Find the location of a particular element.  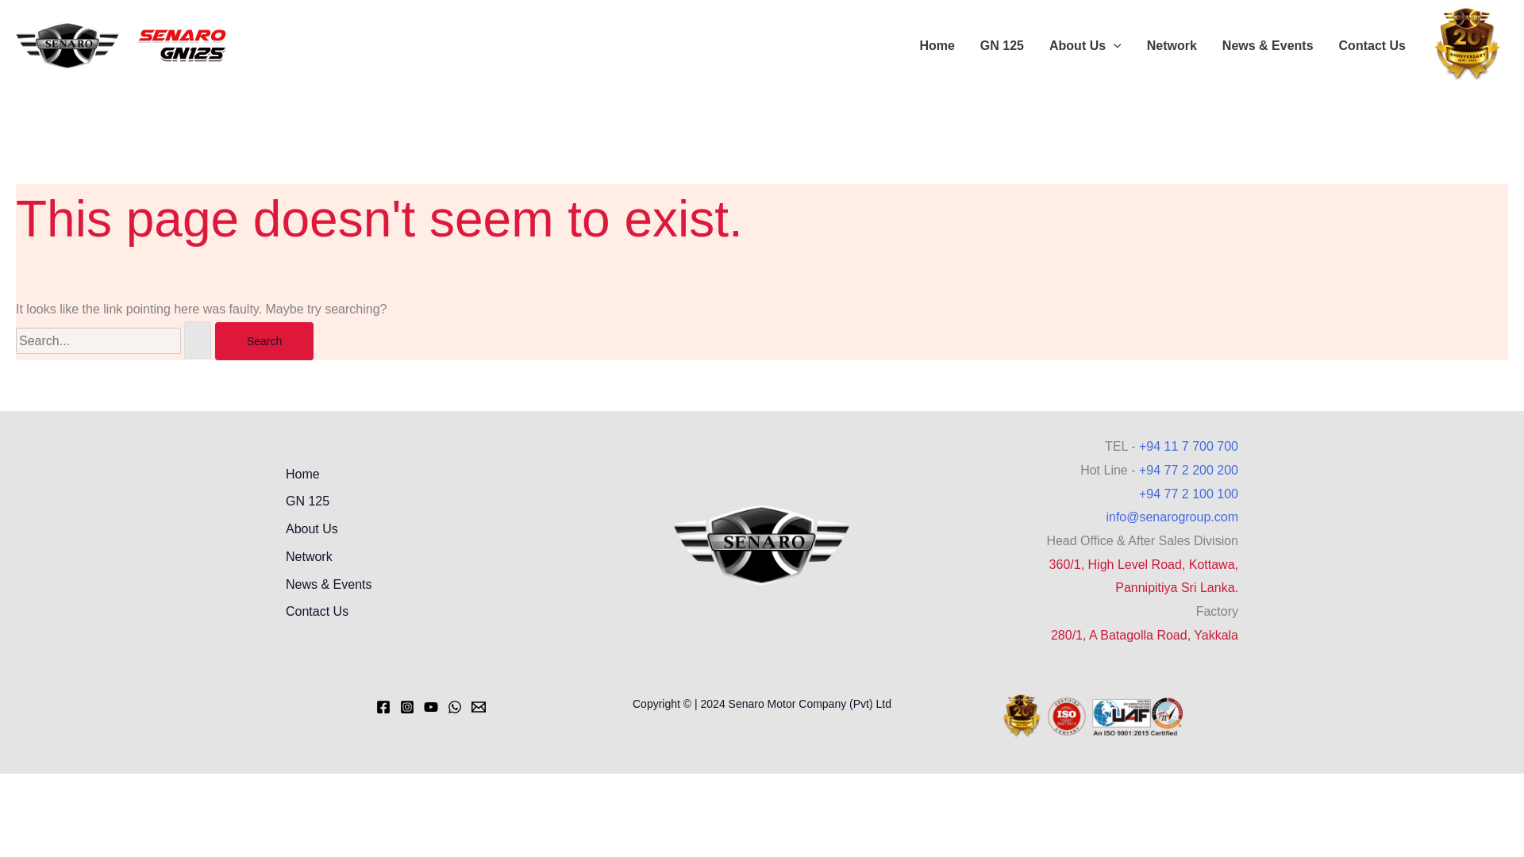

Contact Us is located at coordinates (322, 613).